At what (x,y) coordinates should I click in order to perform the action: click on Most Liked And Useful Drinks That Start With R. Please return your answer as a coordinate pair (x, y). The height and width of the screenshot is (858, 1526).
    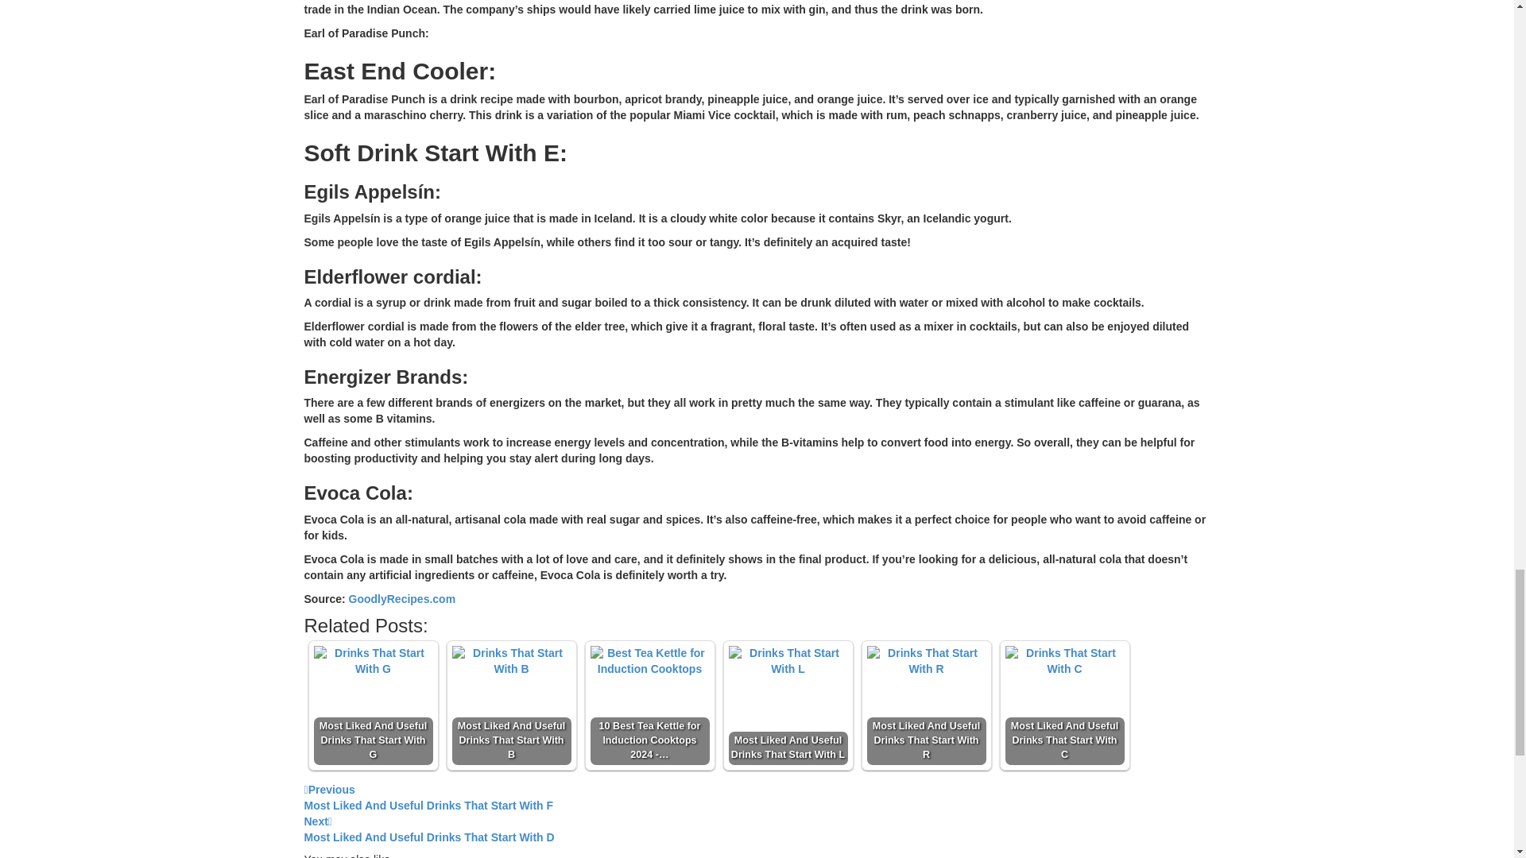
    Looking at the image, I should click on (757, 798).